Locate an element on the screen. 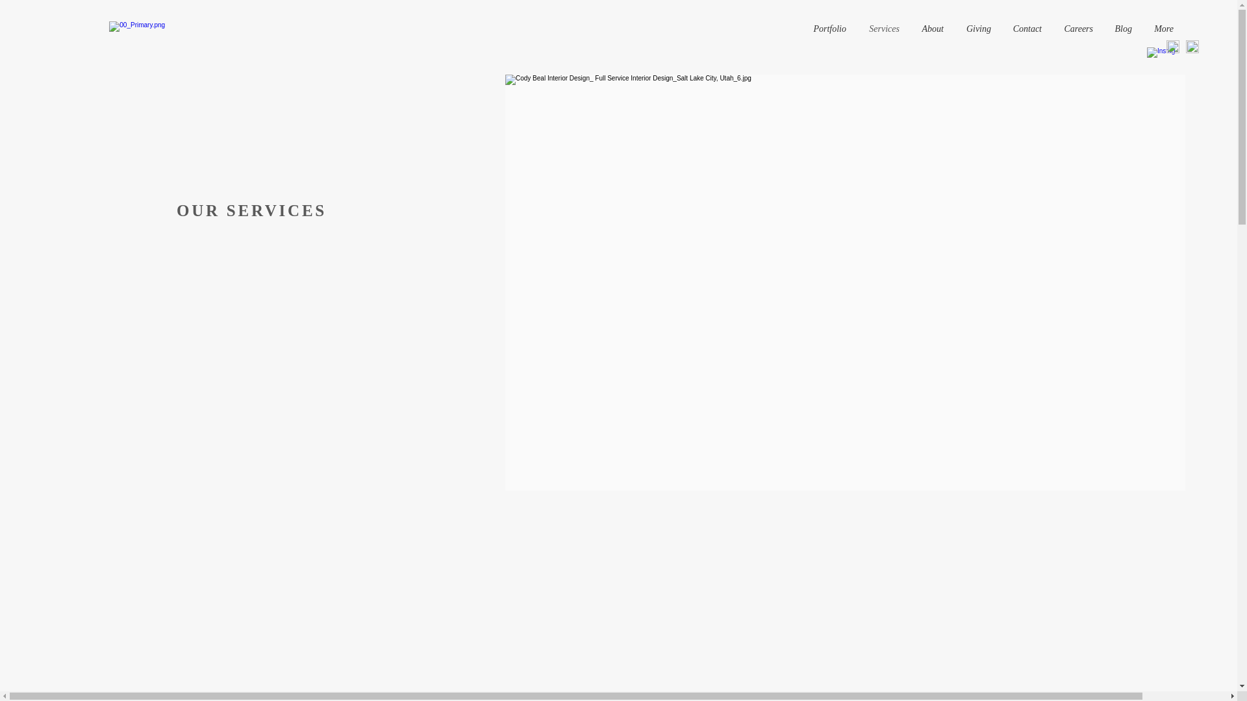 The width and height of the screenshot is (1247, 701). About is located at coordinates (931, 29).